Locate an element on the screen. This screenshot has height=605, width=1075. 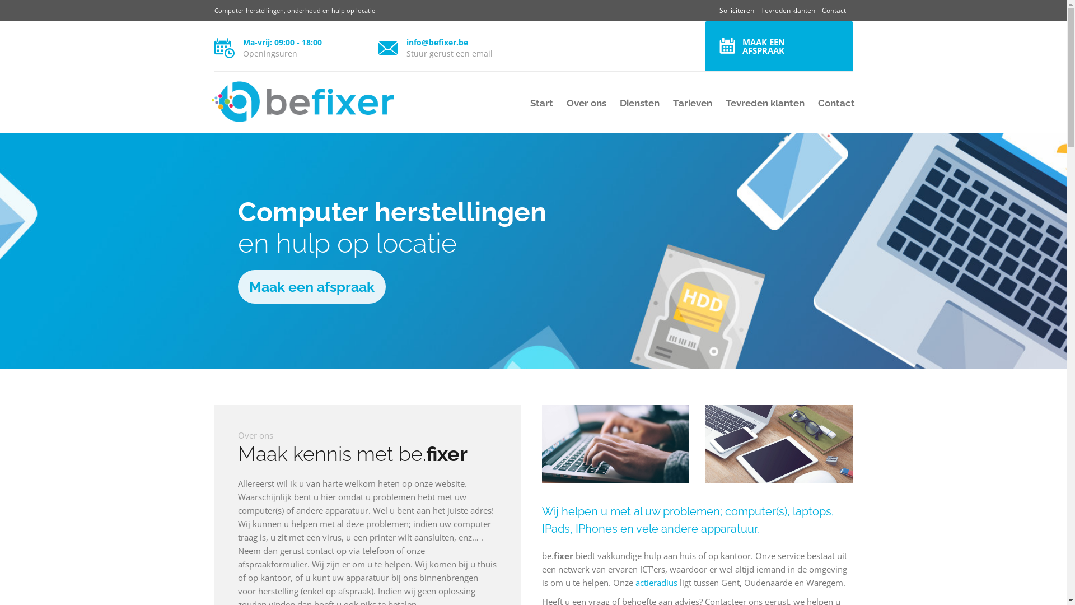
Start is located at coordinates (542, 103).